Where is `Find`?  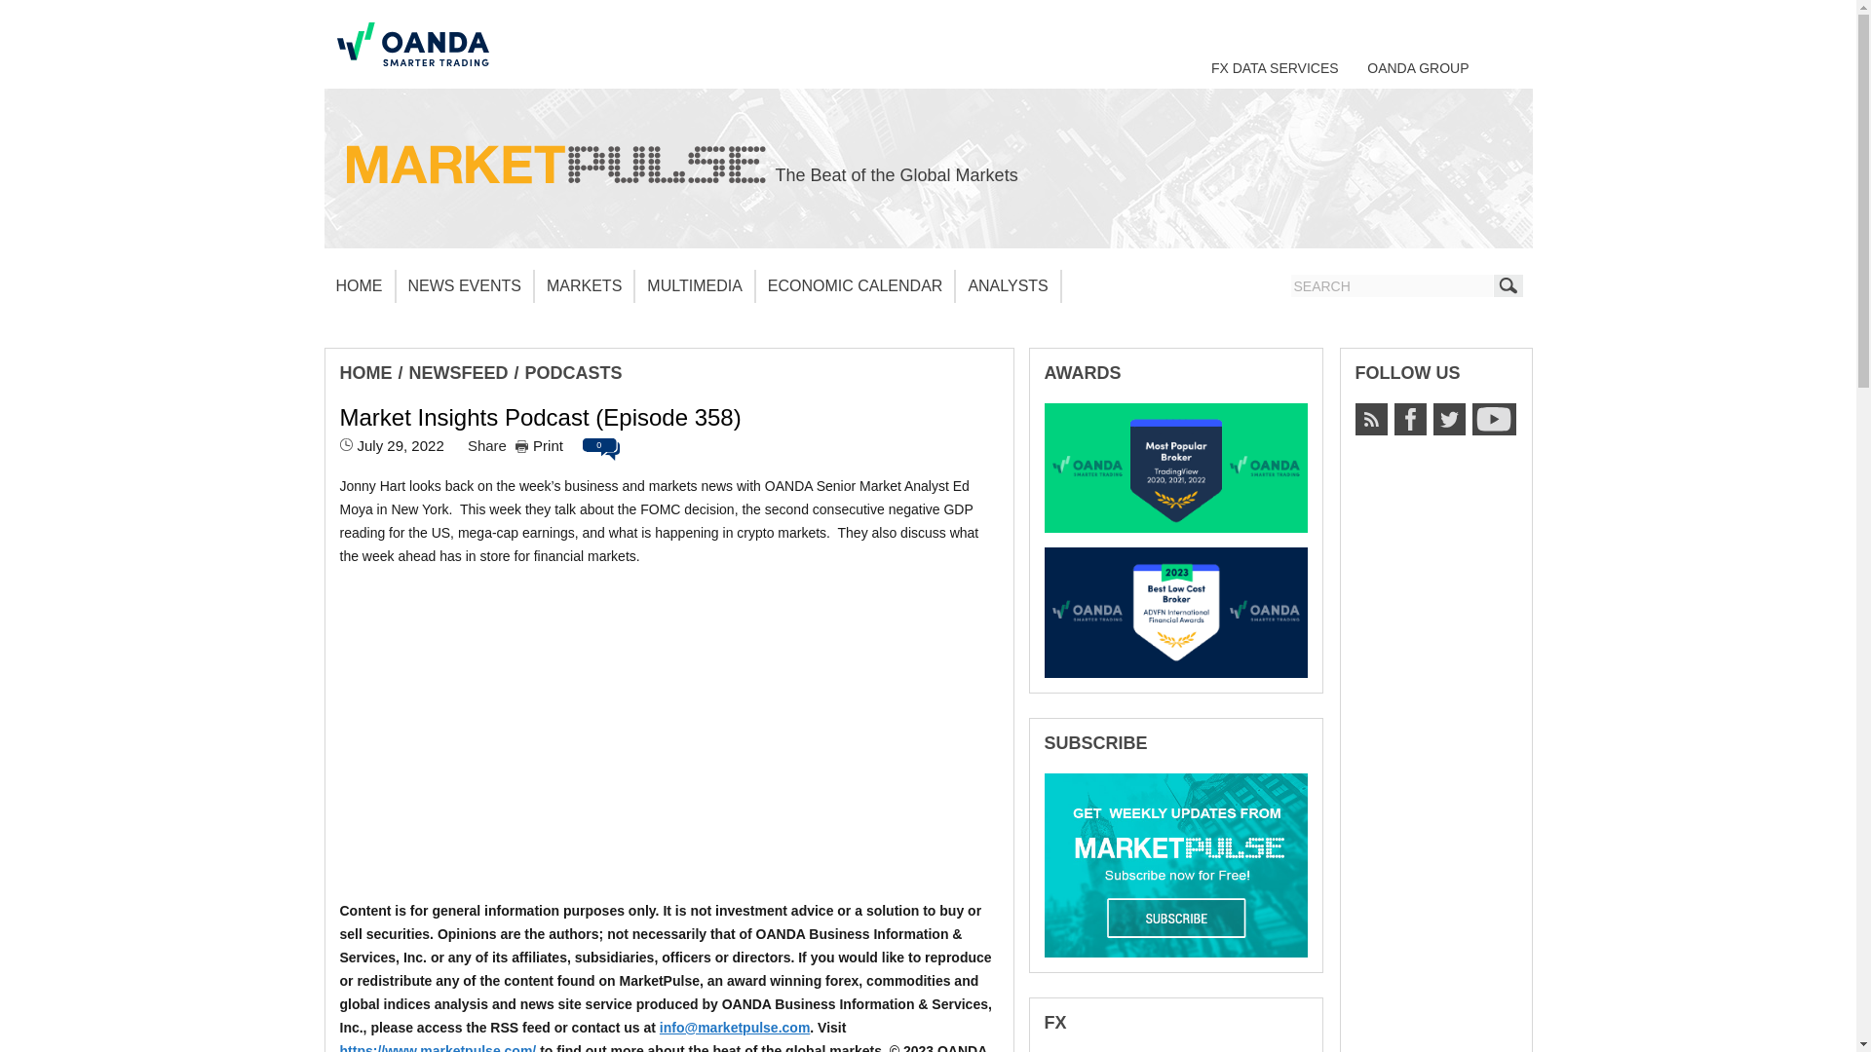 Find is located at coordinates (1508, 284).